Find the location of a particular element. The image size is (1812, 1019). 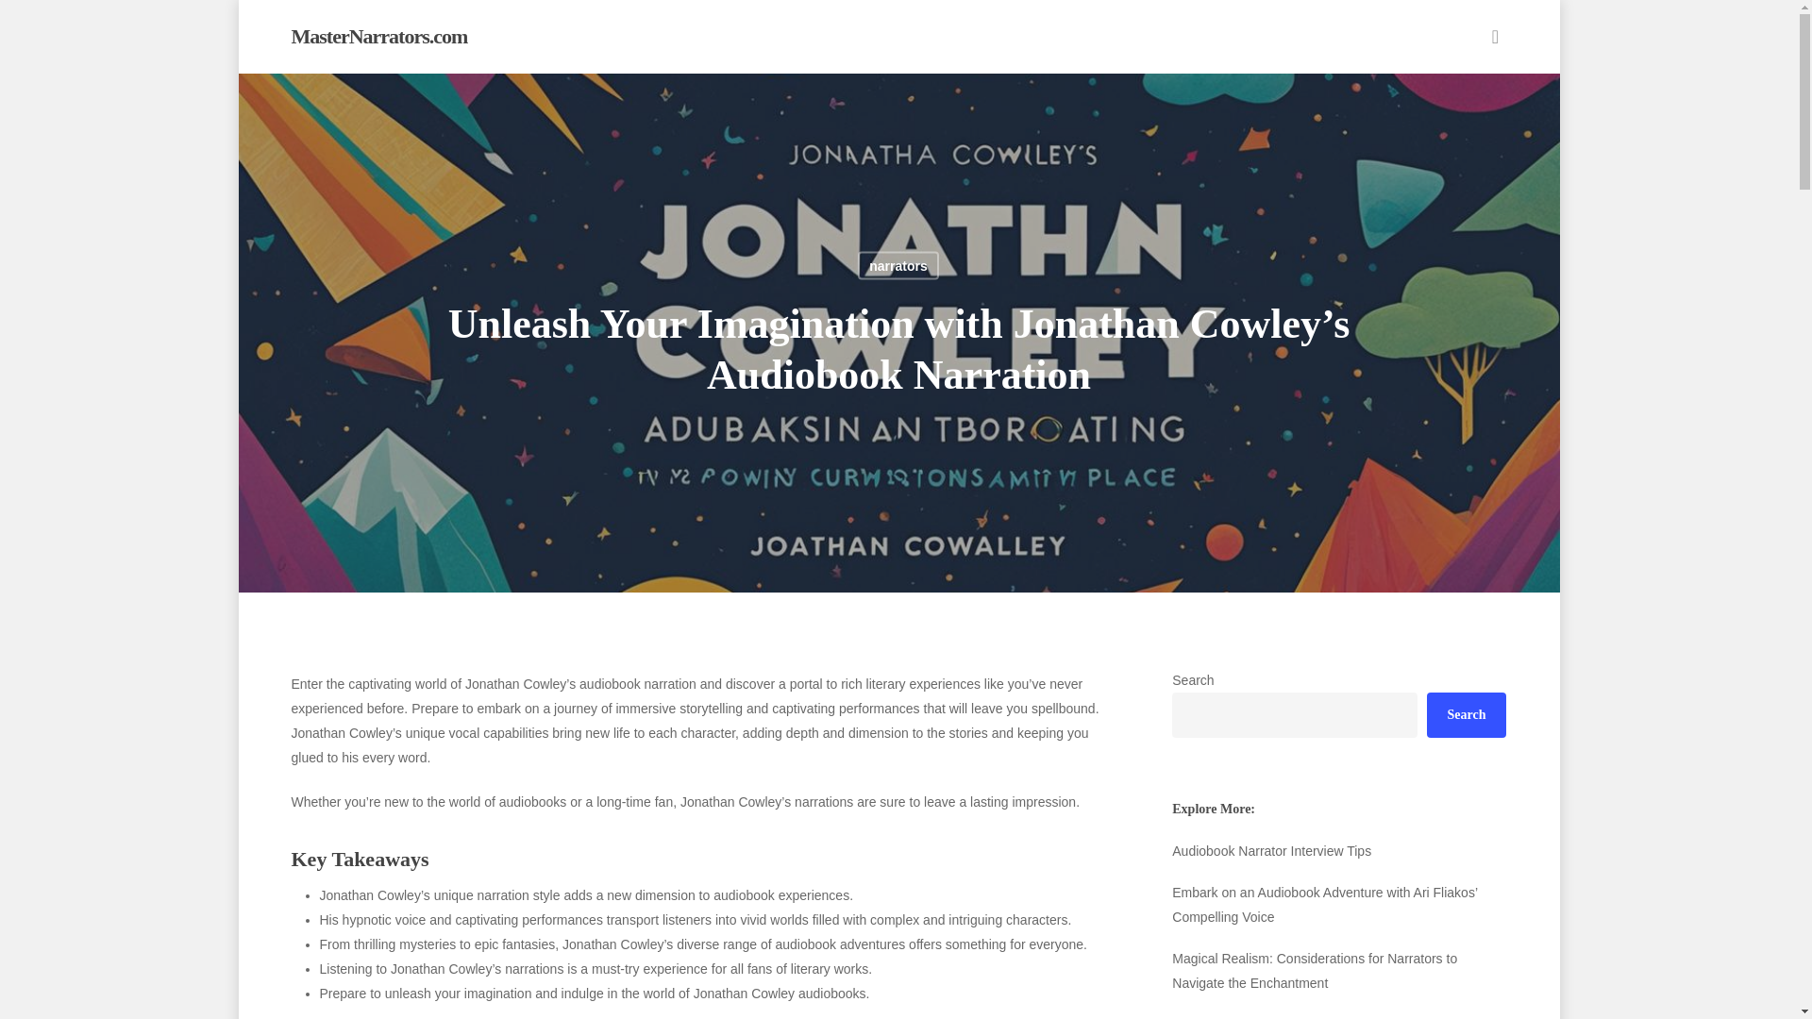

Audiobook Narrator Interview Tips is located at coordinates (1338, 850).